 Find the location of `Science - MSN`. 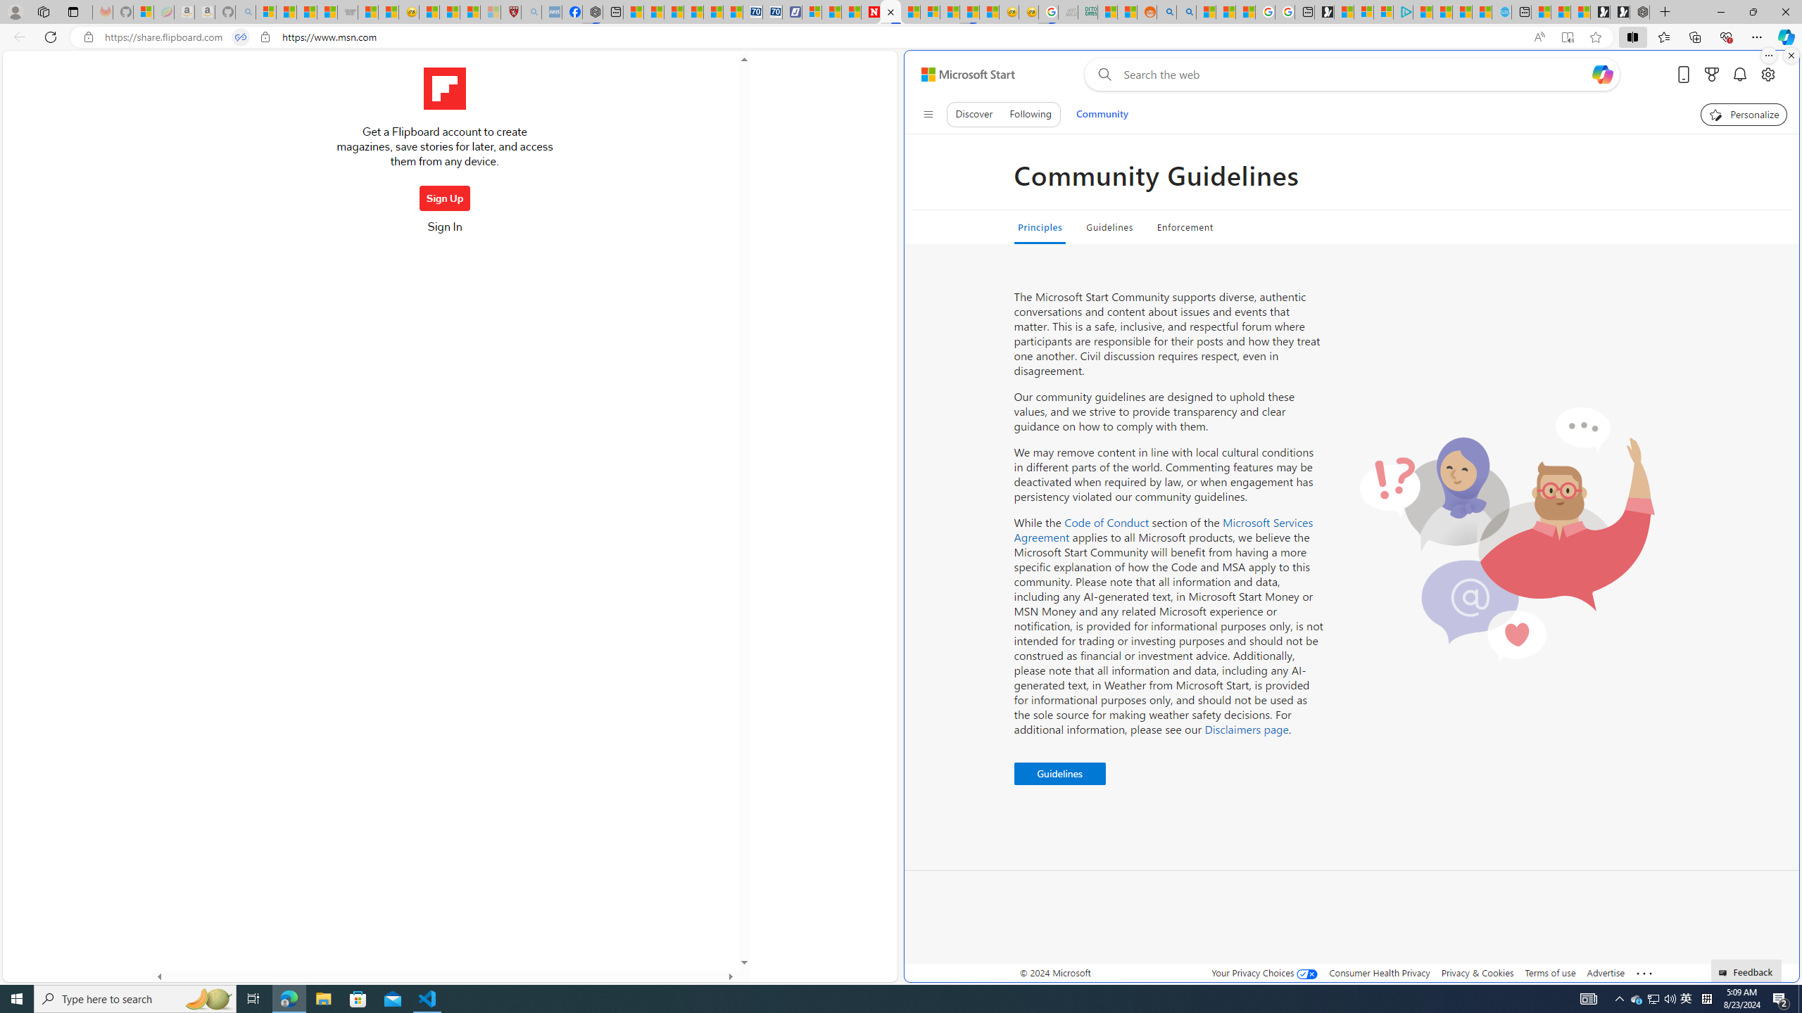

Science - MSN is located at coordinates (470, 12).